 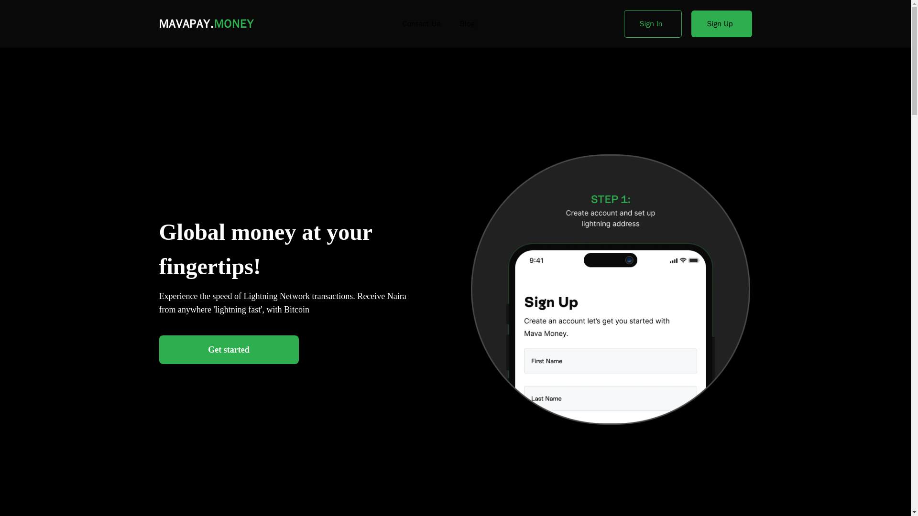 What do you see at coordinates (721, 23) in the screenshot?
I see `Sign Up` at bounding box center [721, 23].